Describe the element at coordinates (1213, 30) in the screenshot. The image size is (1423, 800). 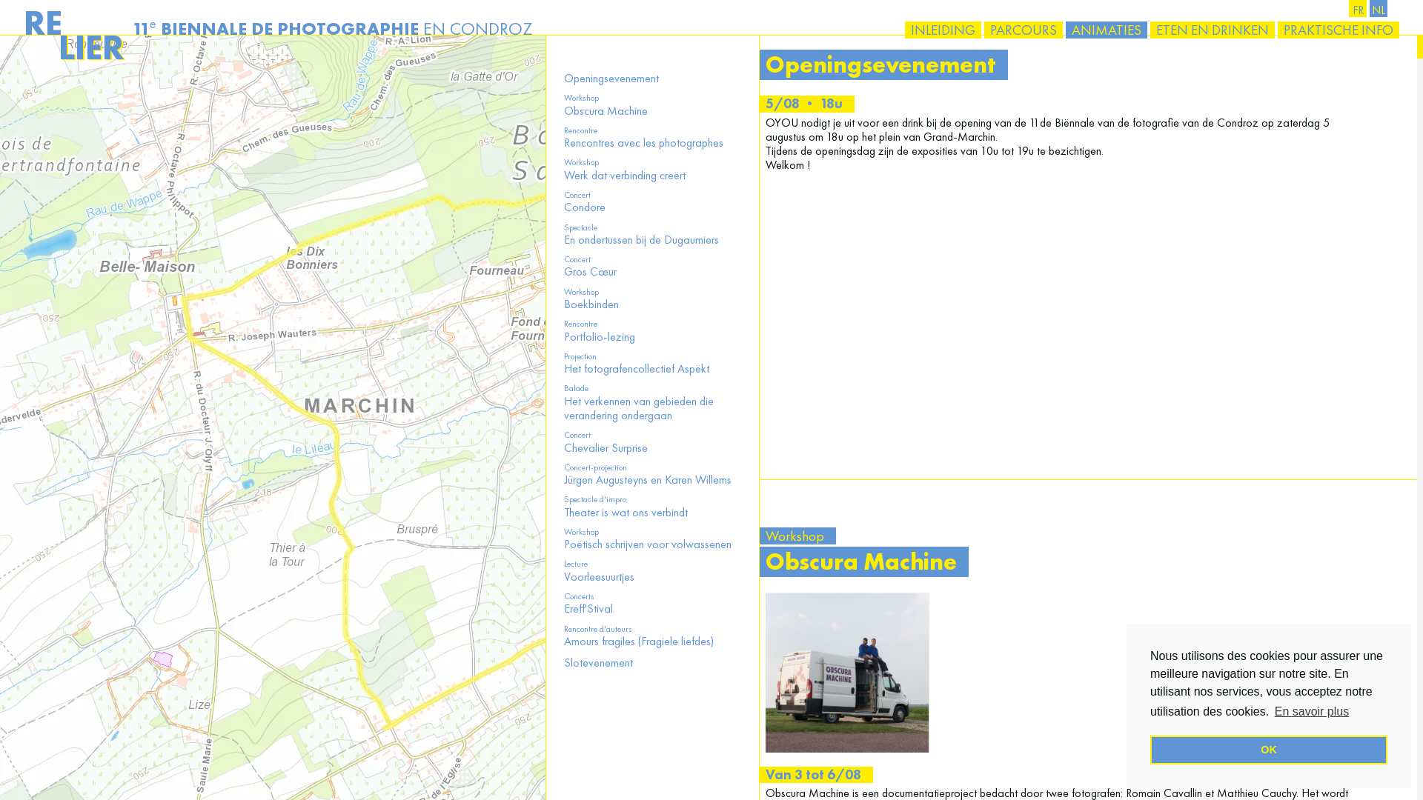
I see `ETEN EN DRINKEN` at that location.